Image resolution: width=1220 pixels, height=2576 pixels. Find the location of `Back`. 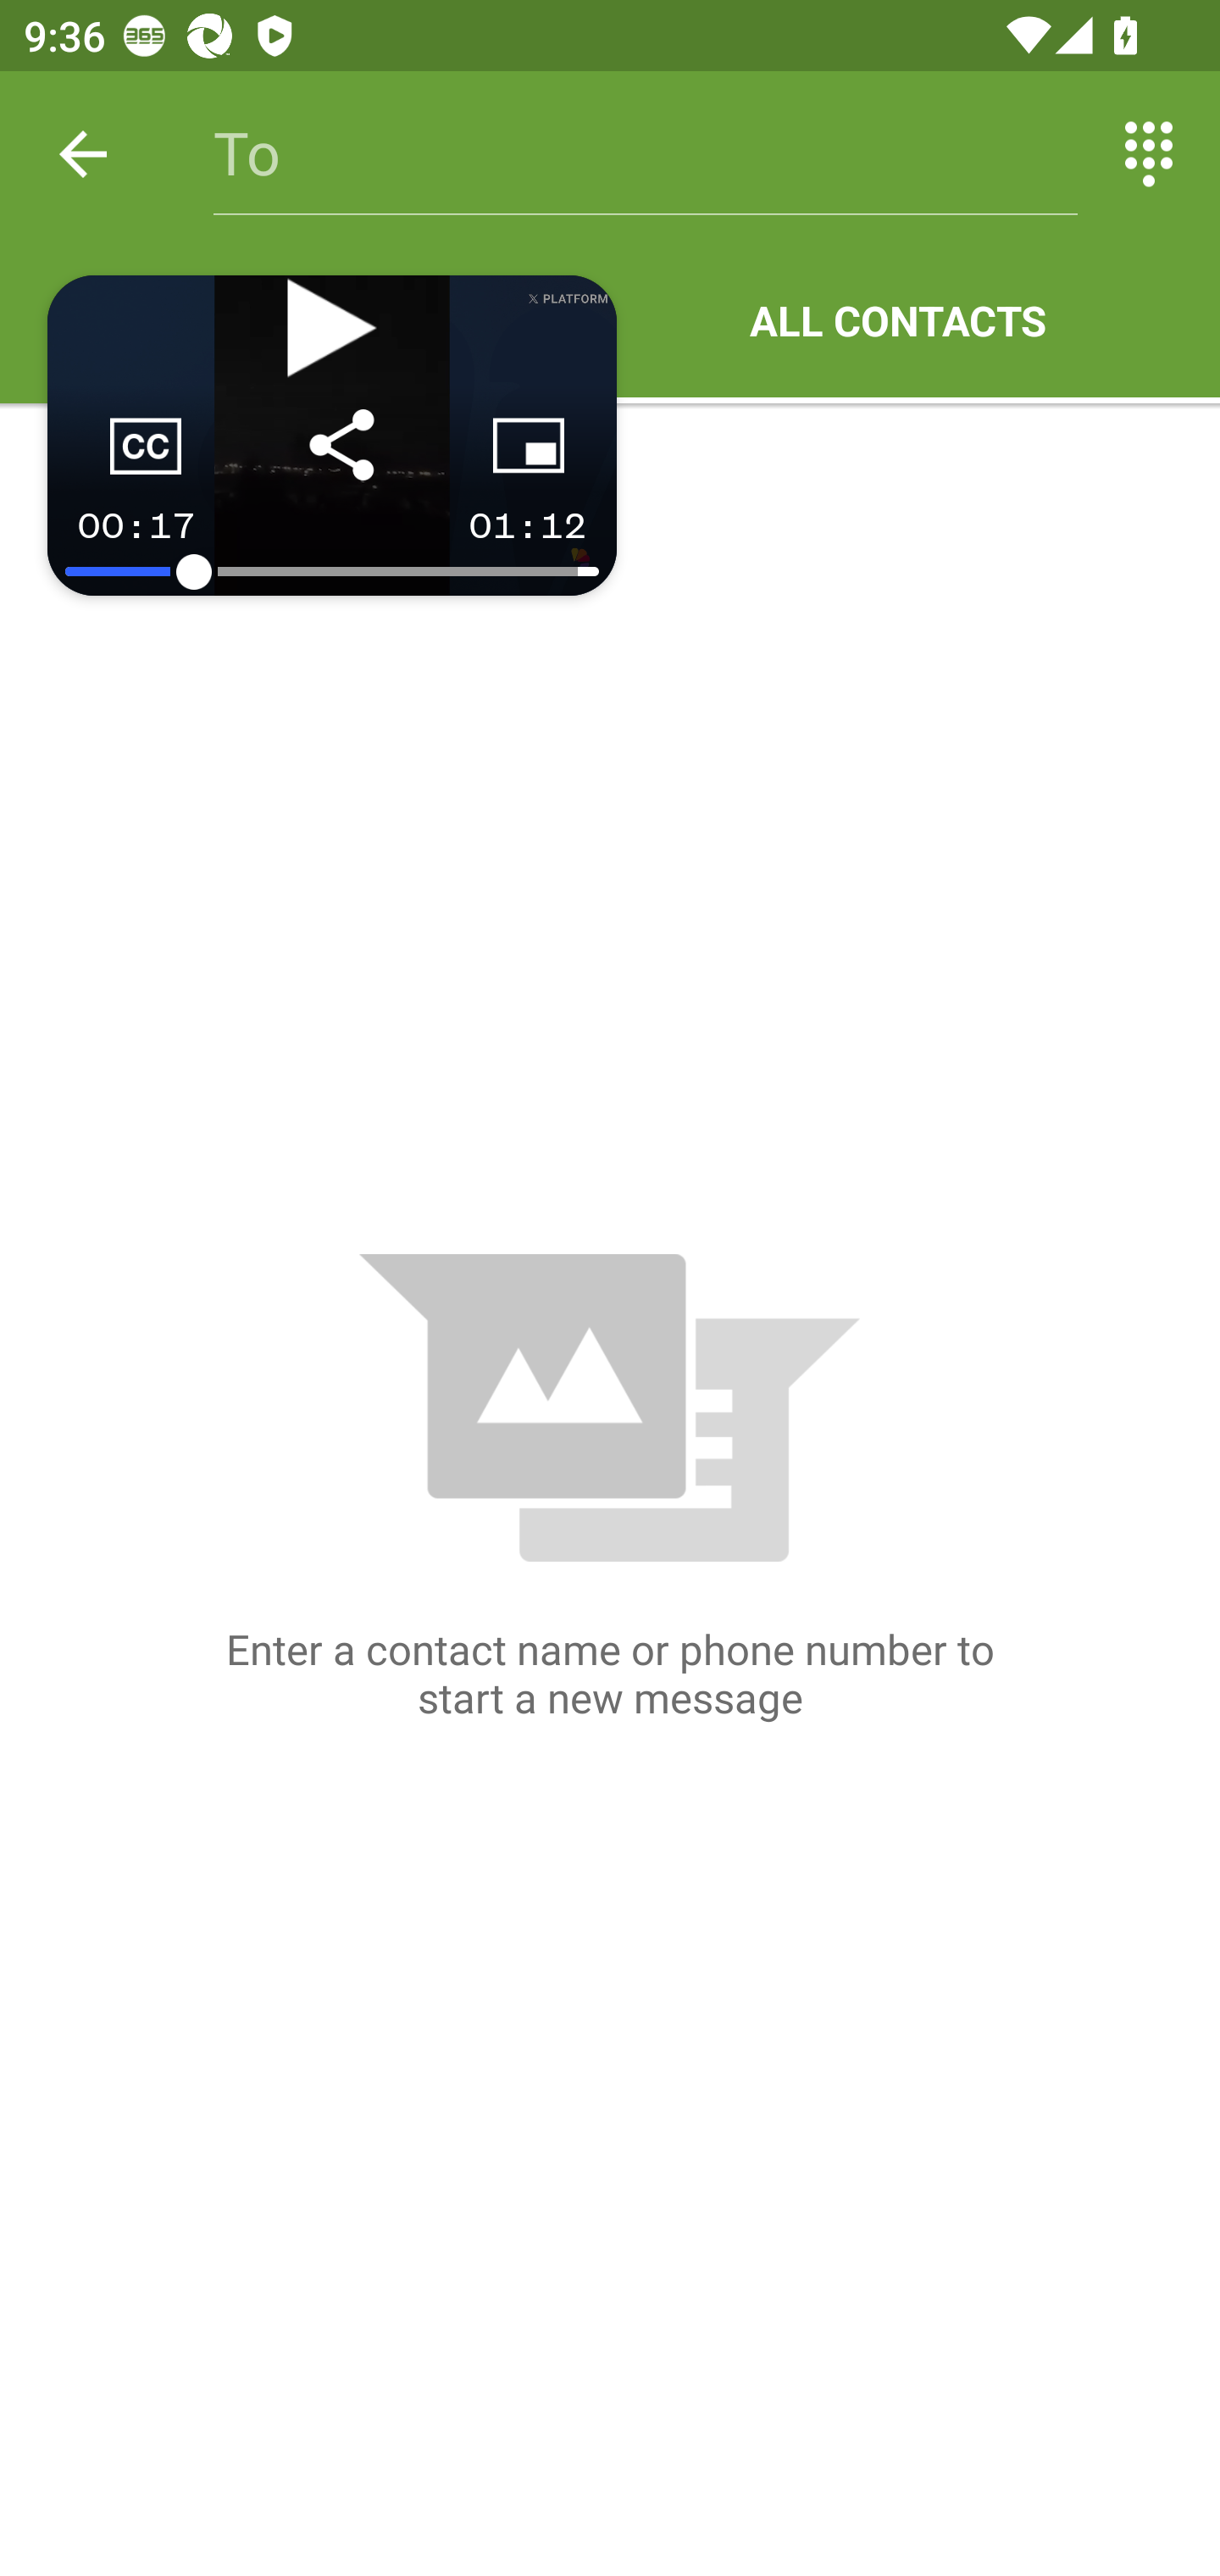

Back is located at coordinates (83, 154).